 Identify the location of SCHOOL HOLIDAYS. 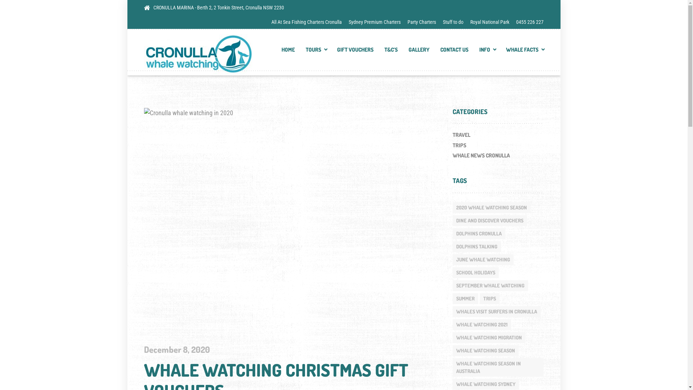
(476, 272).